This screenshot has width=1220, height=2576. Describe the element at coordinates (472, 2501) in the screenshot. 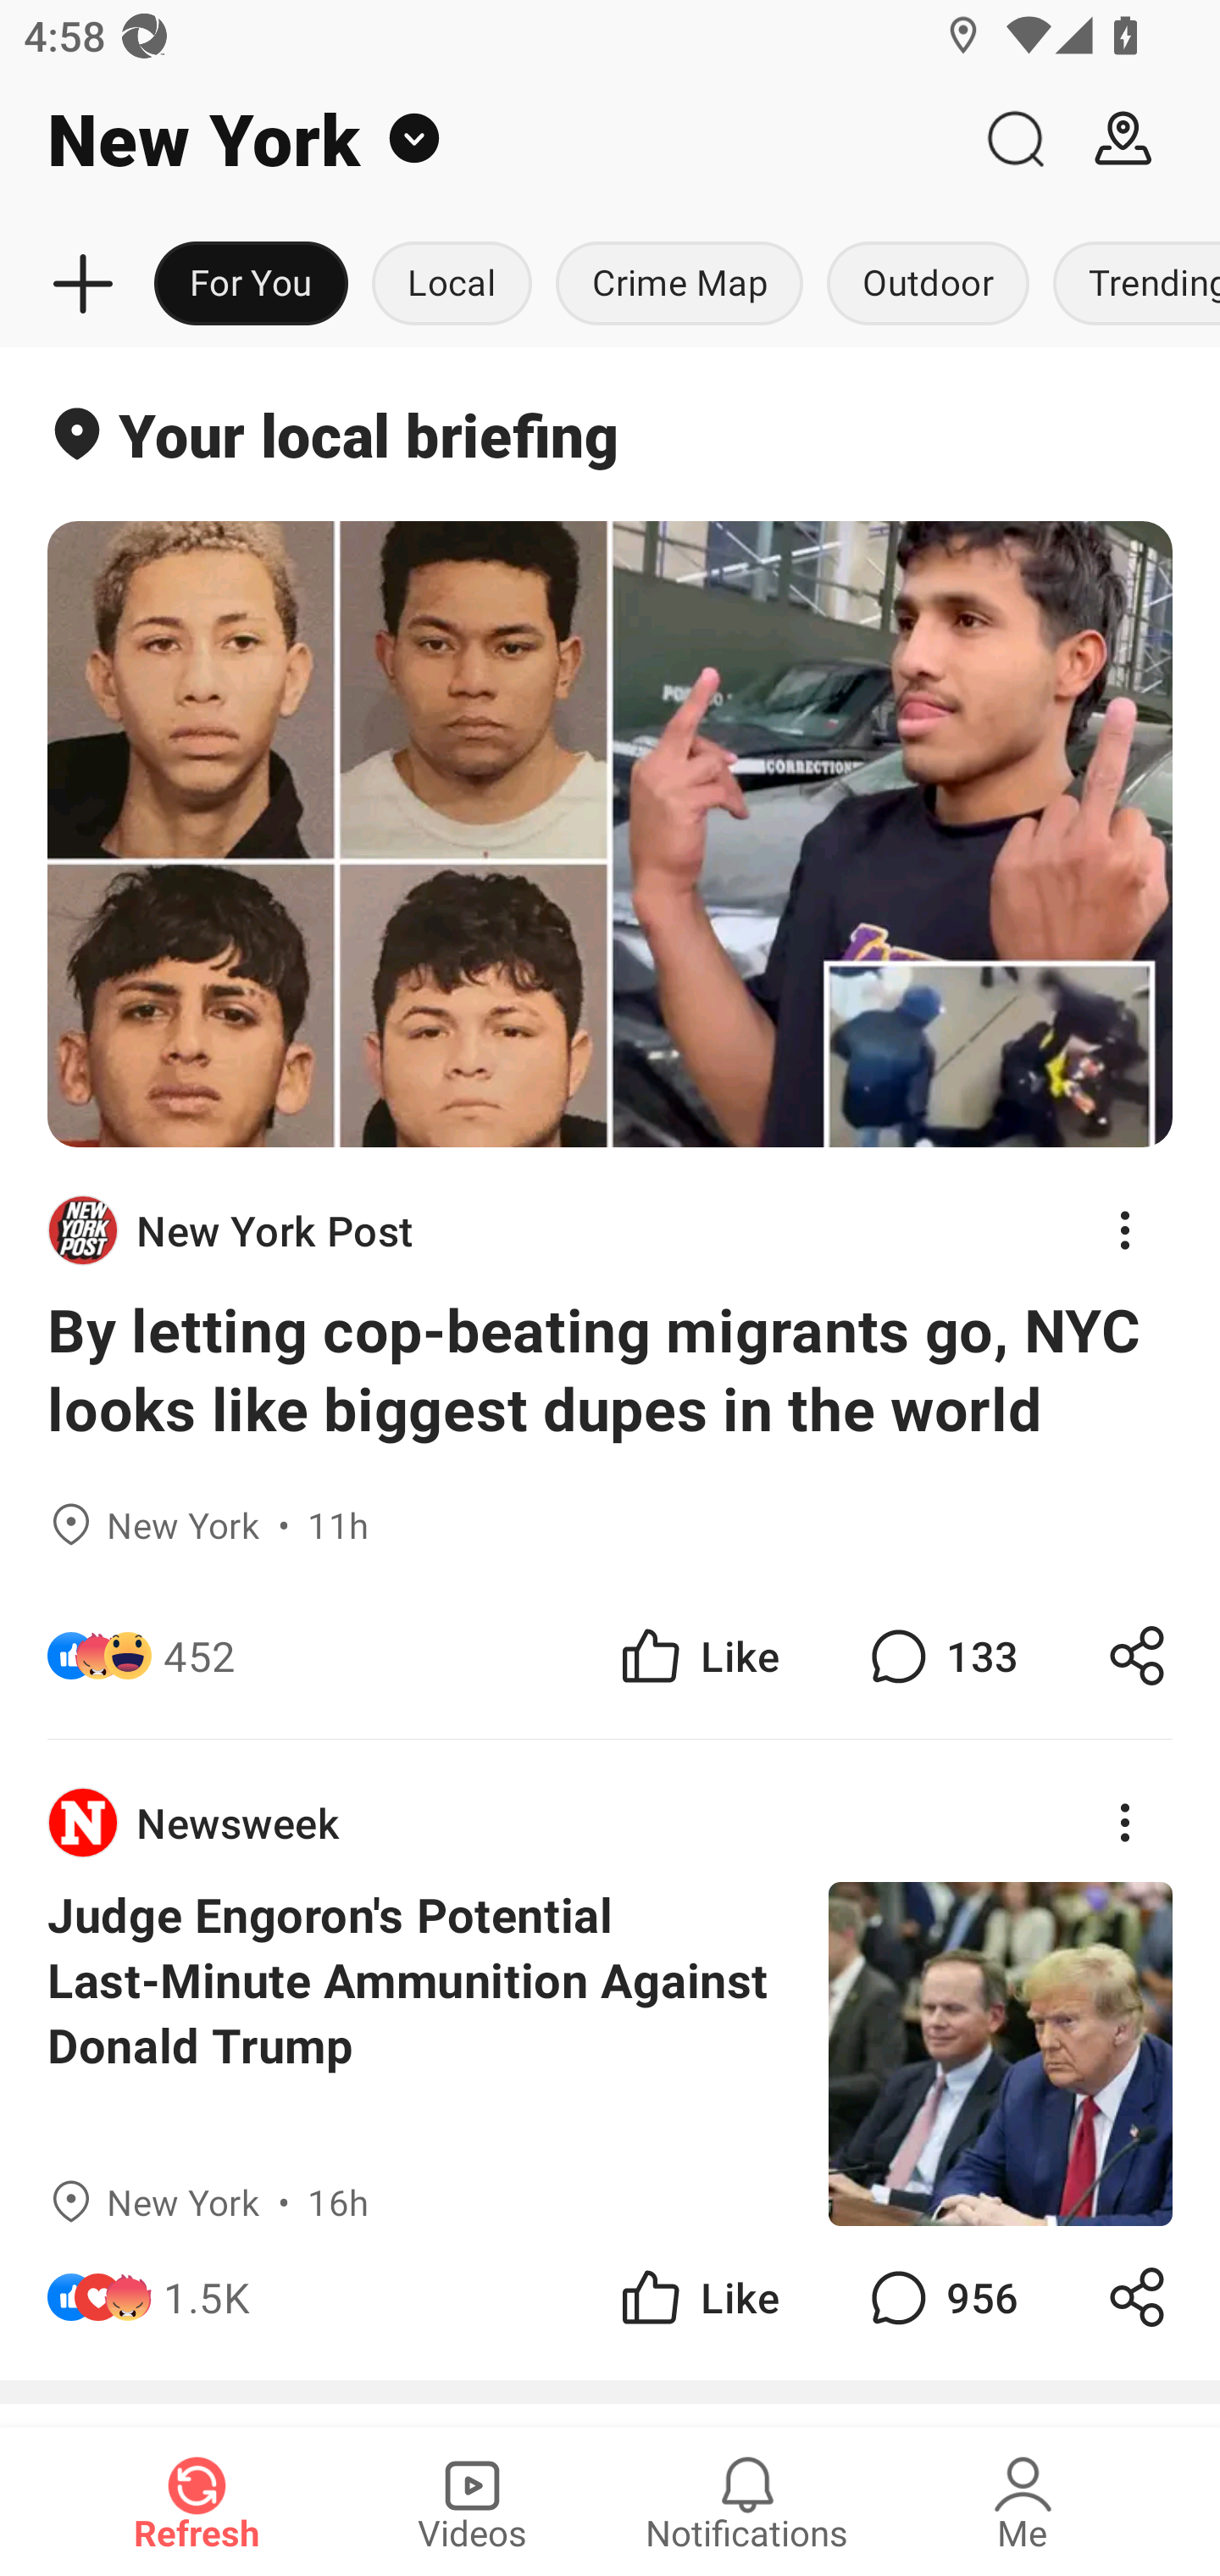

I see `Videos` at that location.